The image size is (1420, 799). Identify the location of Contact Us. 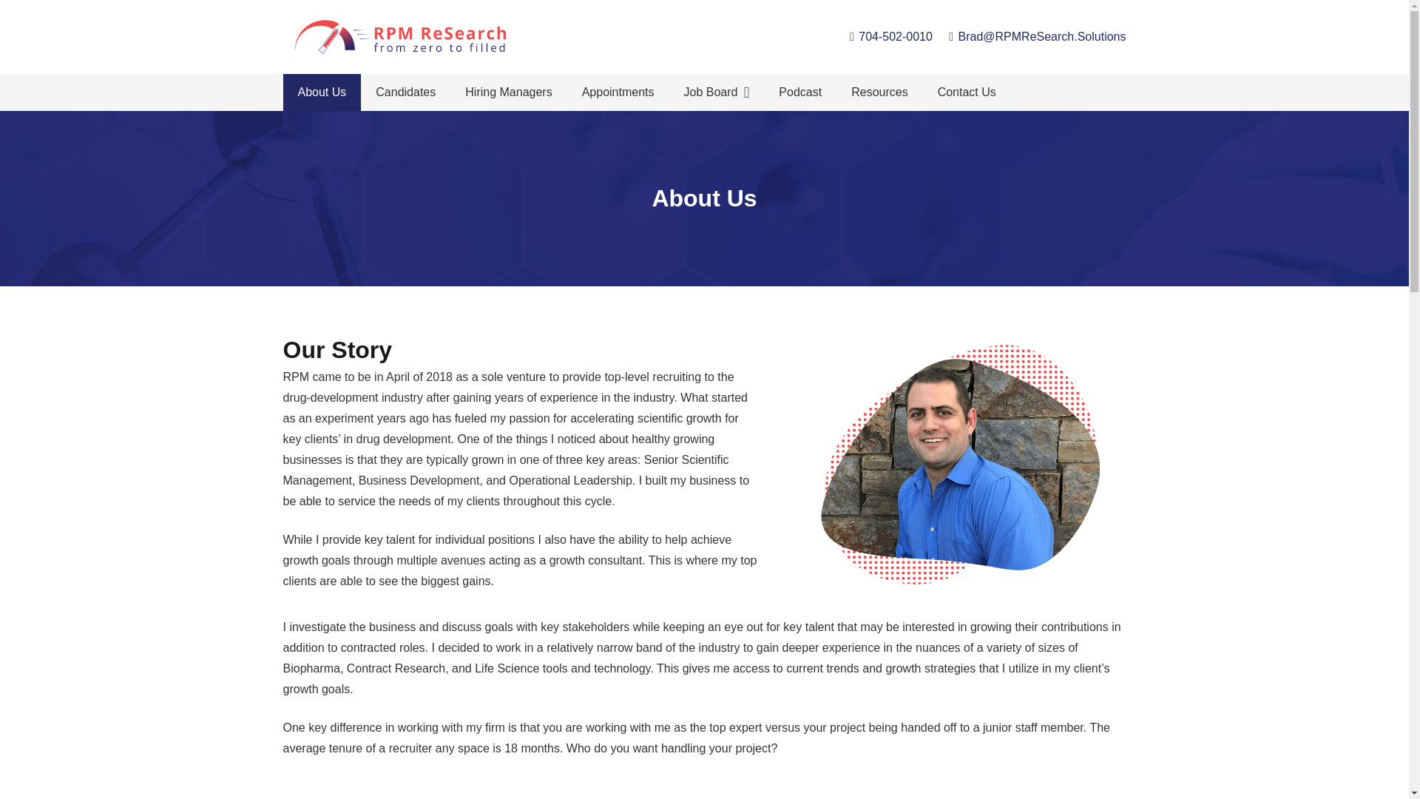
(967, 92).